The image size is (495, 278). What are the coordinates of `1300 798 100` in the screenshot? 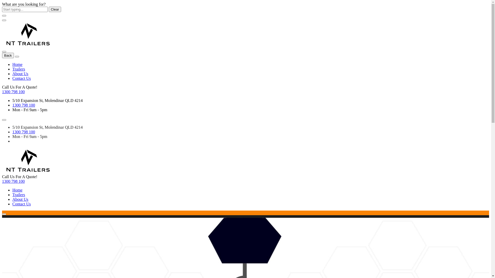 It's located at (13, 181).